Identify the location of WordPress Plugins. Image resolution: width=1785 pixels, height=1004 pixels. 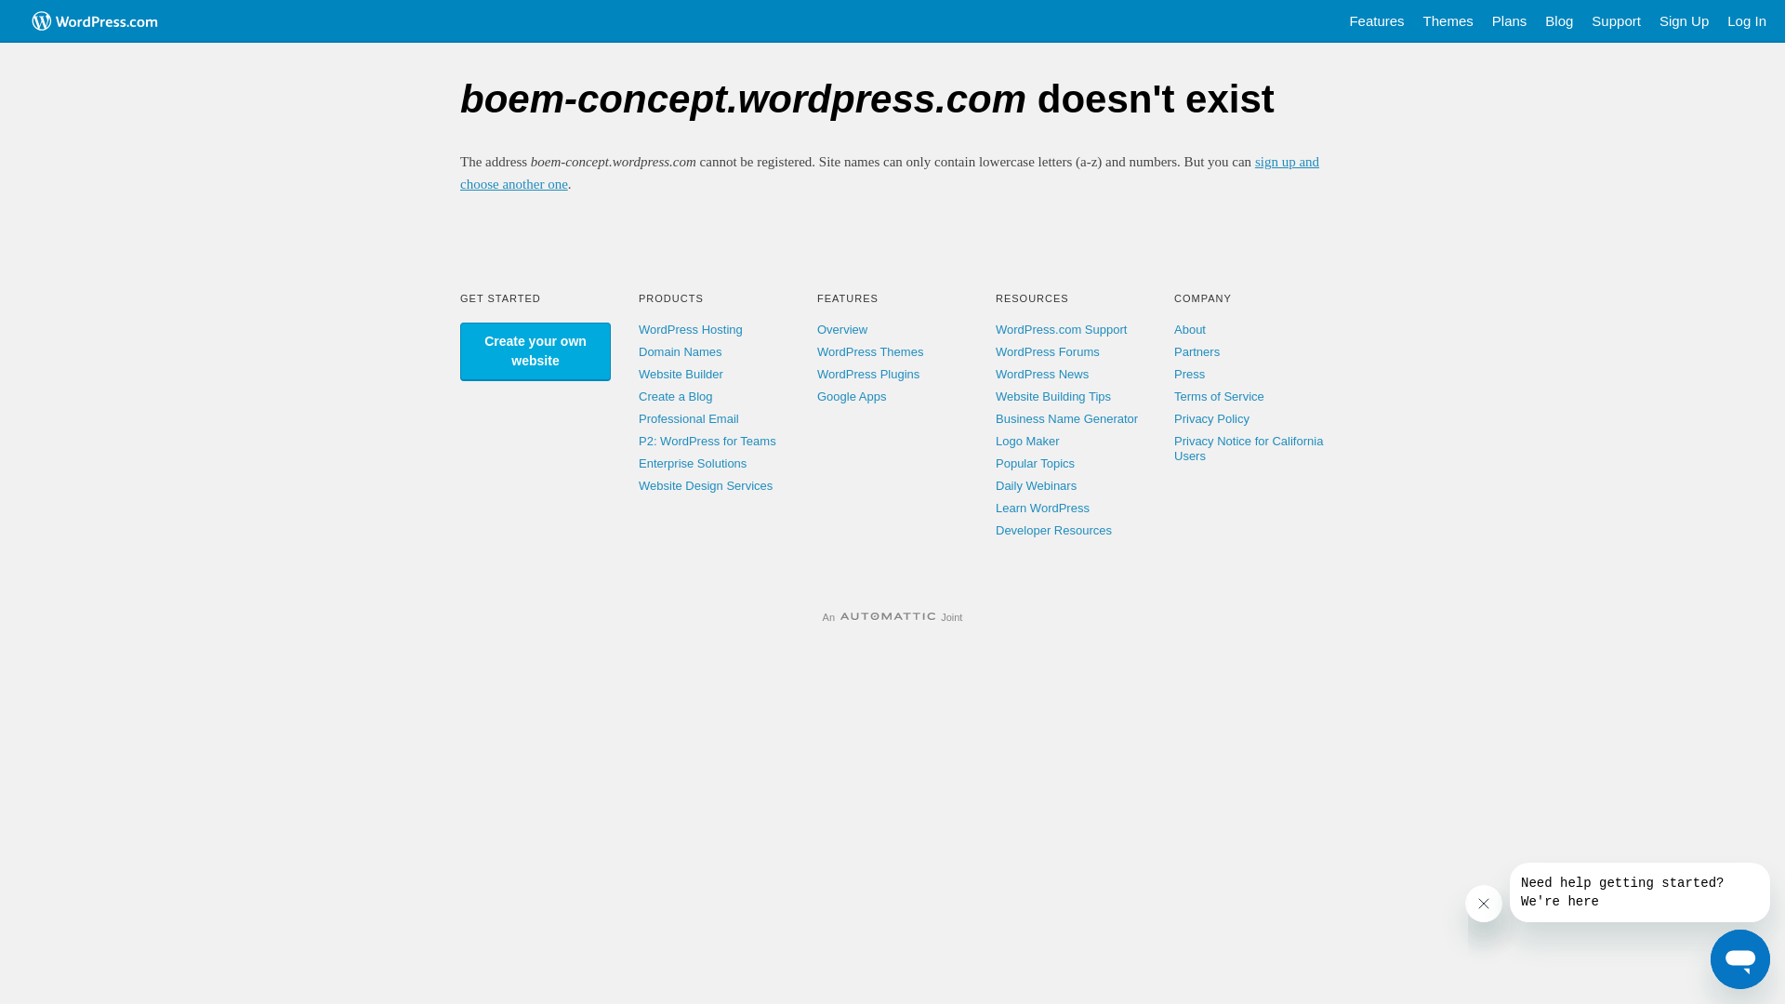
(868, 374).